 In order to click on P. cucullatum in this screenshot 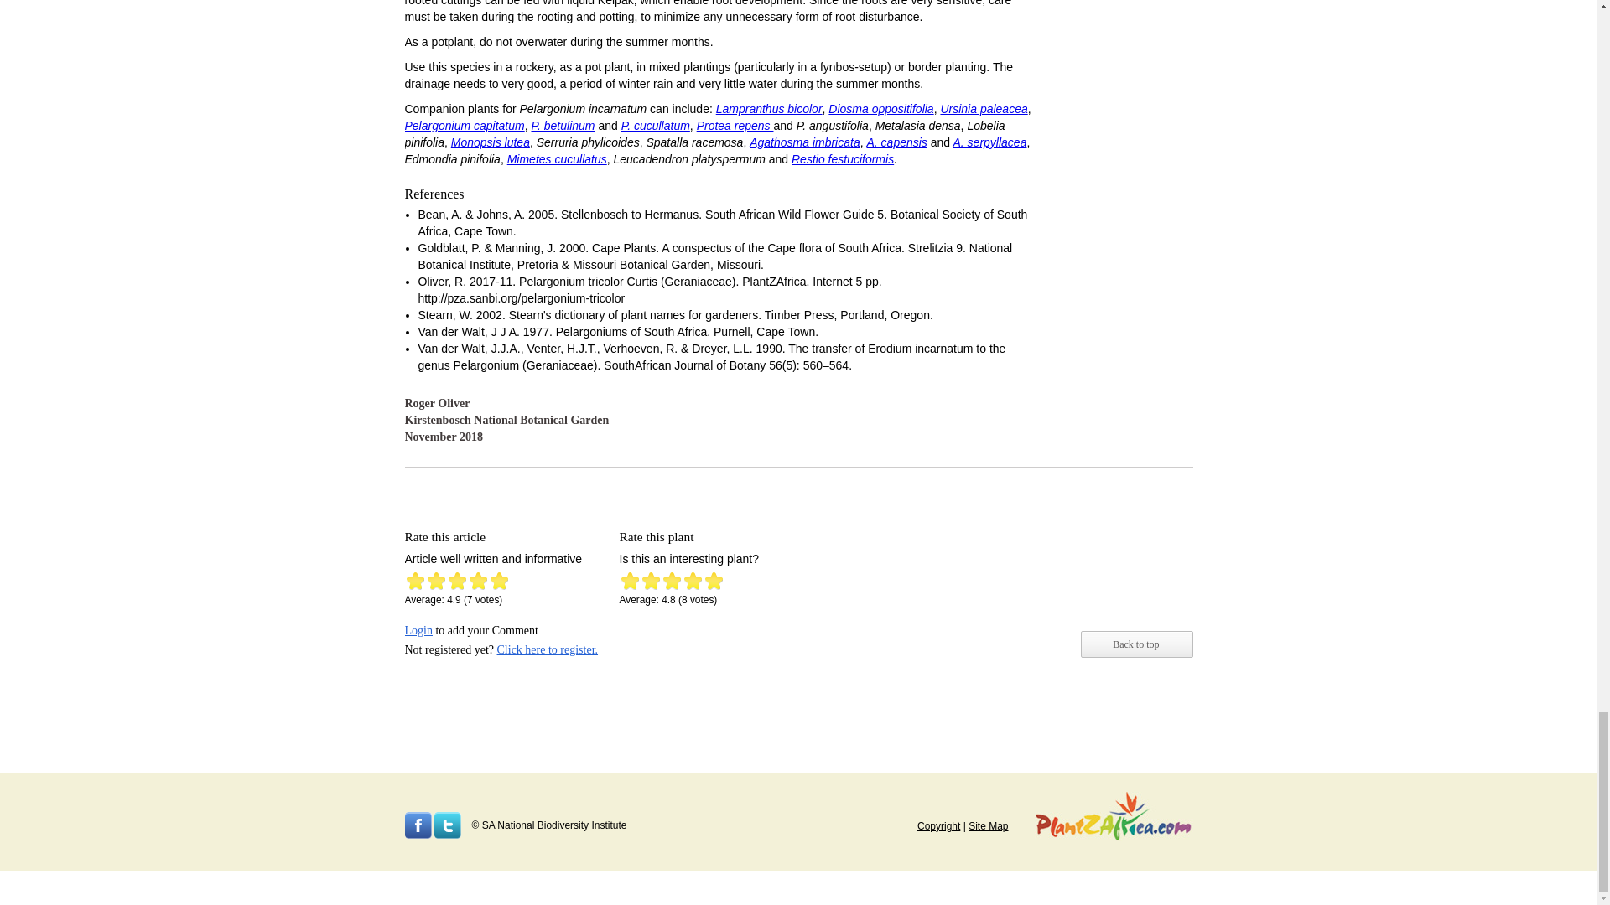, I will do `click(656, 125)`.